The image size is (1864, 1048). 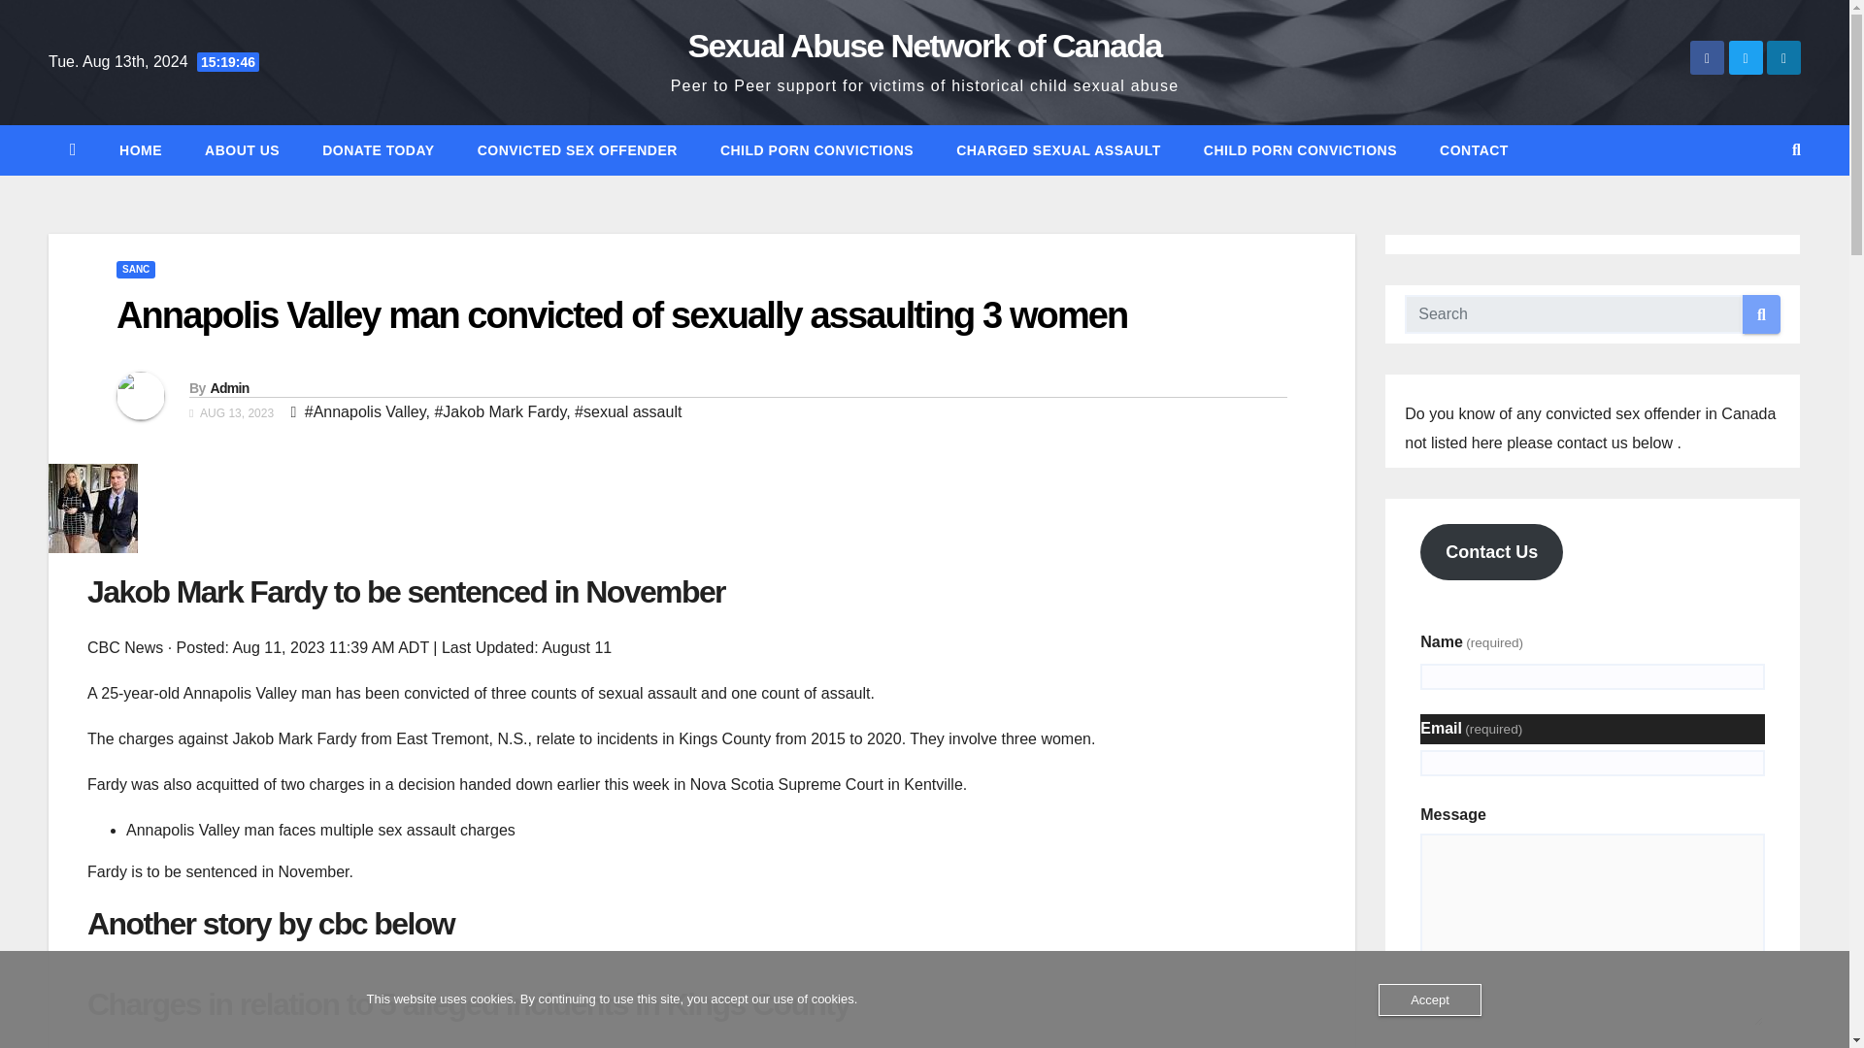 I want to click on DONATE TODAY, so click(x=377, y=149).